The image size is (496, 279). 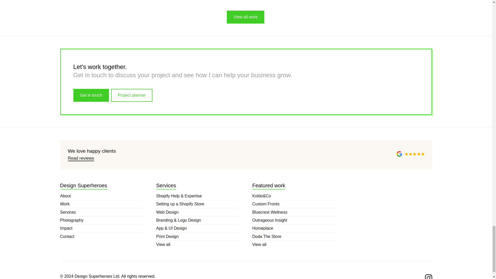 What do you see at coordinates (245, 17) in the screenshot?
I see `View all work` at bounding box center [245, 17].